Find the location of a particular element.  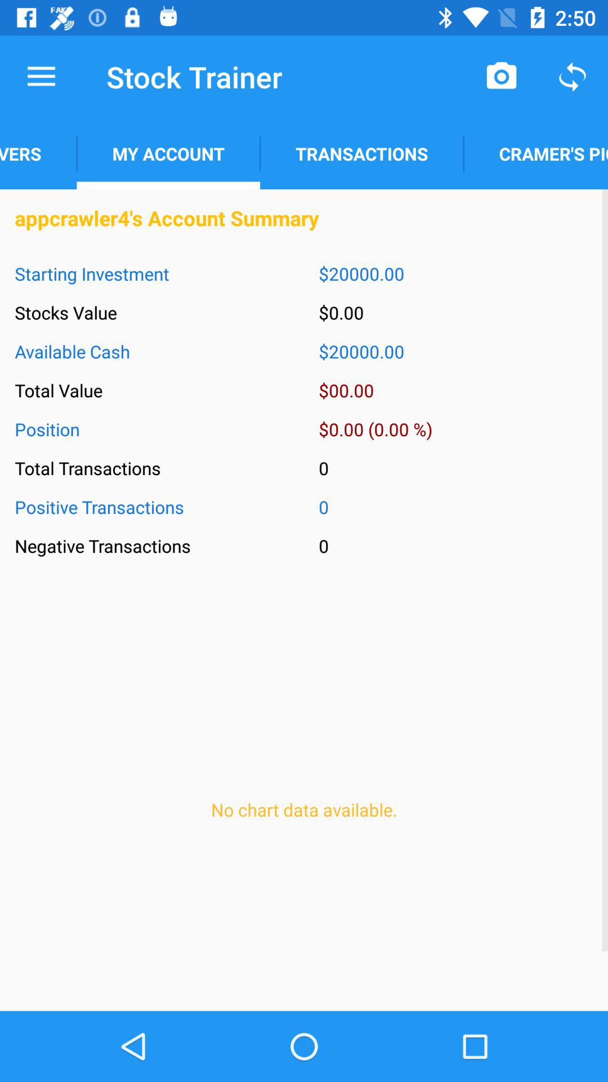

tap app to the left of the transactions is located at coordinates (168, 153).